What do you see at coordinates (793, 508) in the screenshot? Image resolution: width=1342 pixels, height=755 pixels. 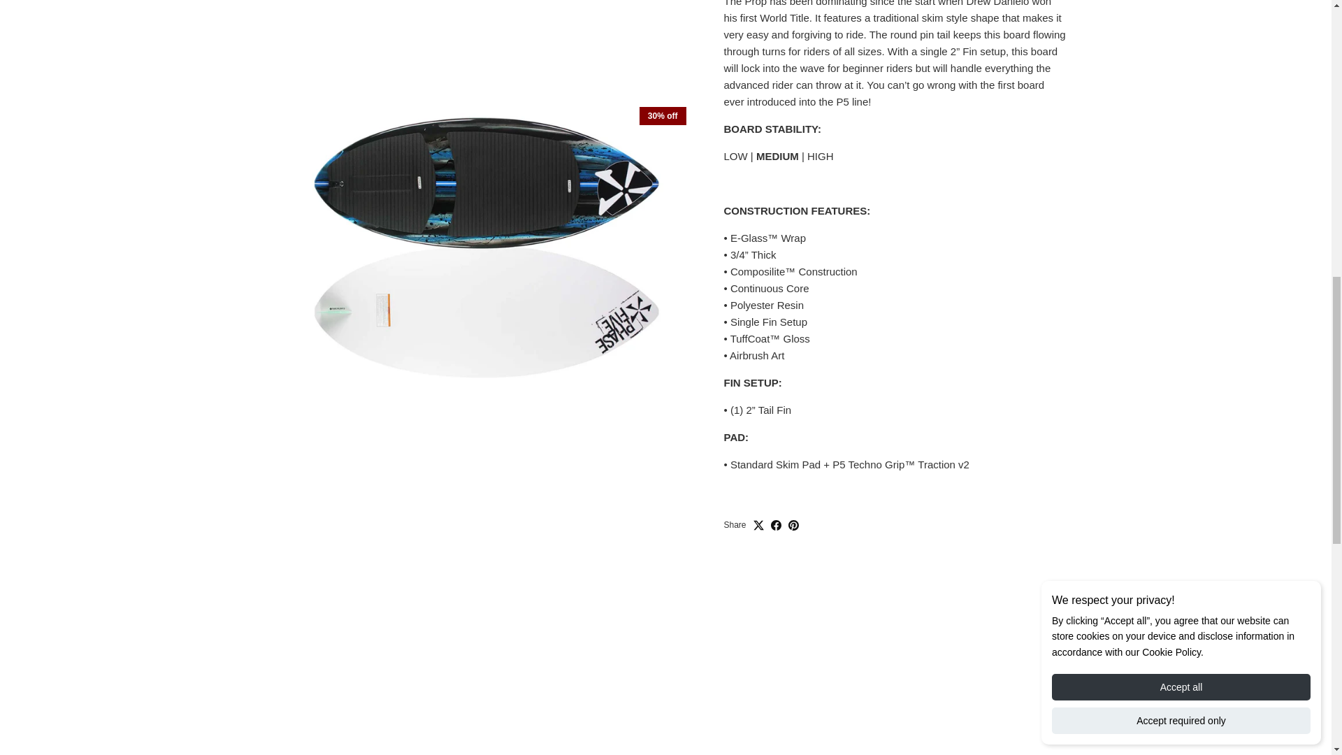 I see `Pin on Pinterest` at bounding box center [793, 508].